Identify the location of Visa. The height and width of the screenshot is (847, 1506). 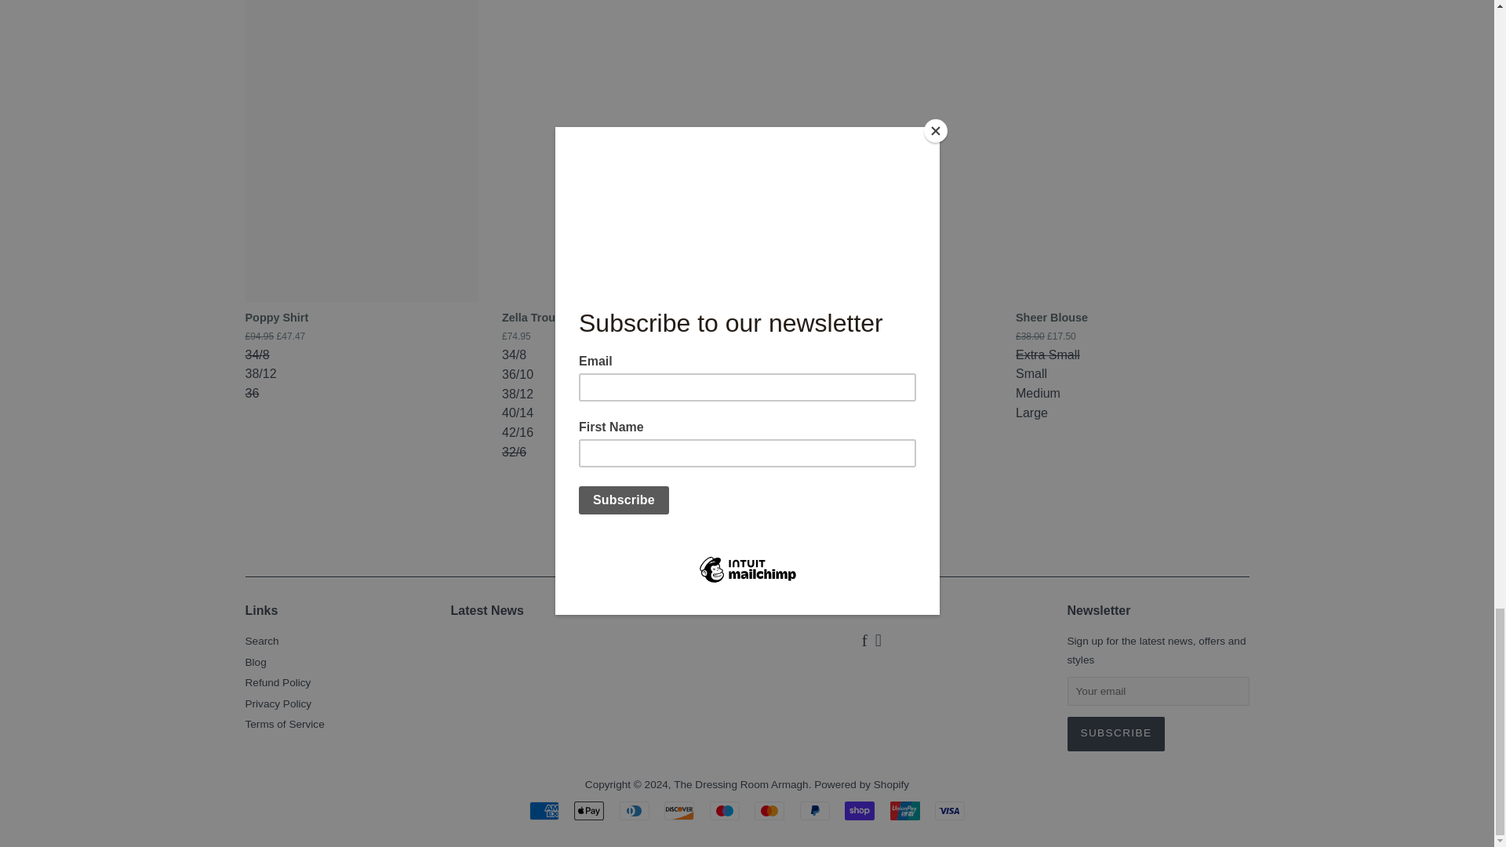
(950, 811).